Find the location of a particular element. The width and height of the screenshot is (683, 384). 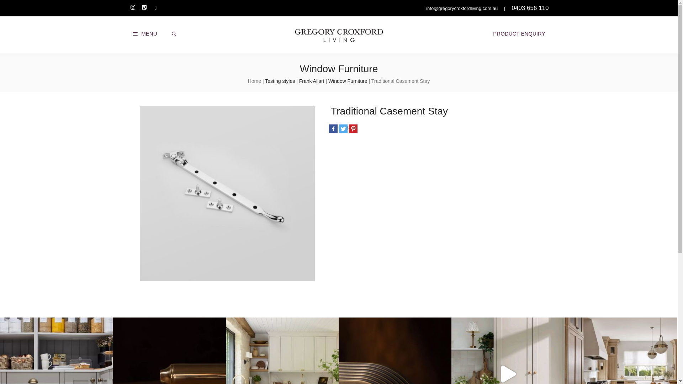

0403 656 110 is located at coordinates (530, 8).